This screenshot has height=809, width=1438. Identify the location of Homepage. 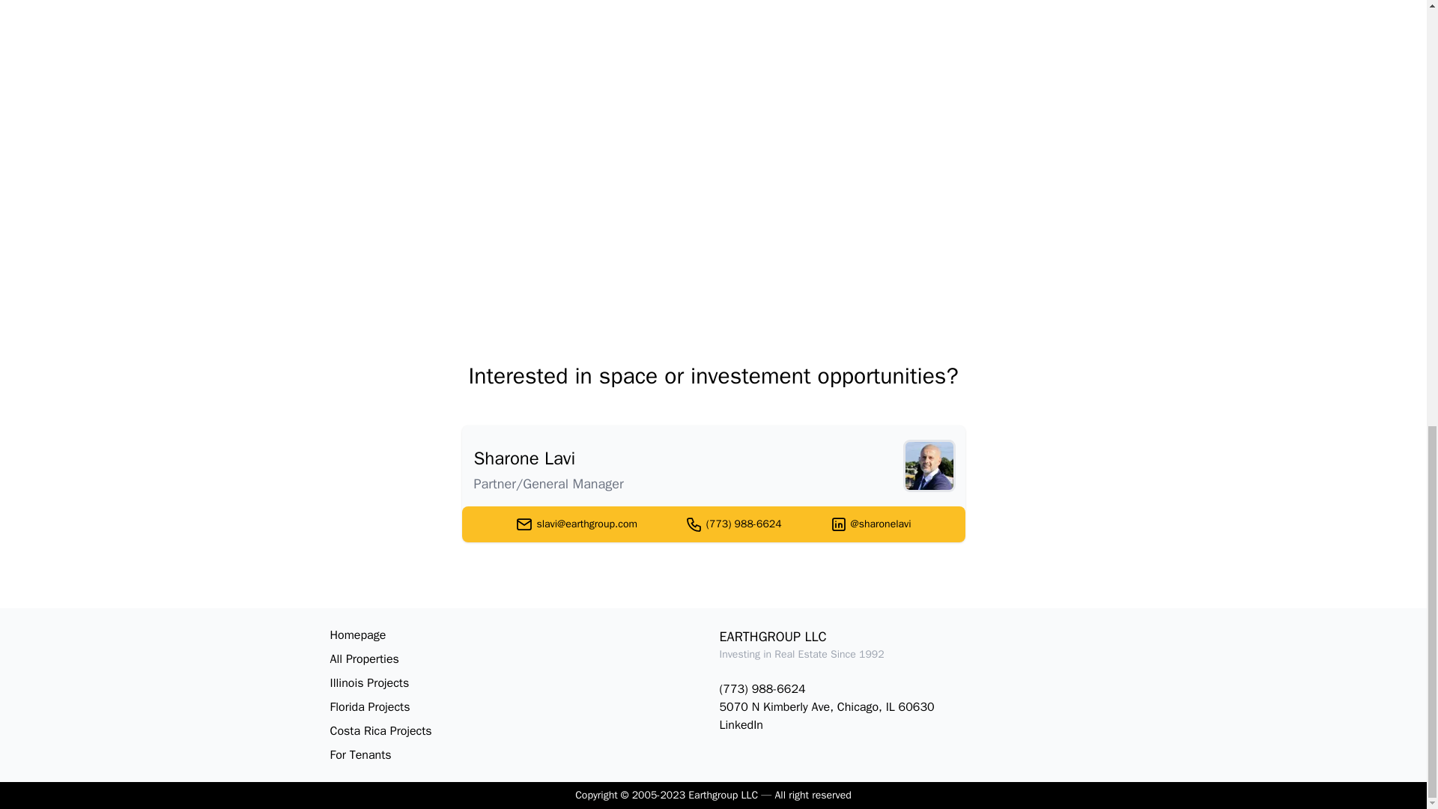
(518, 634).